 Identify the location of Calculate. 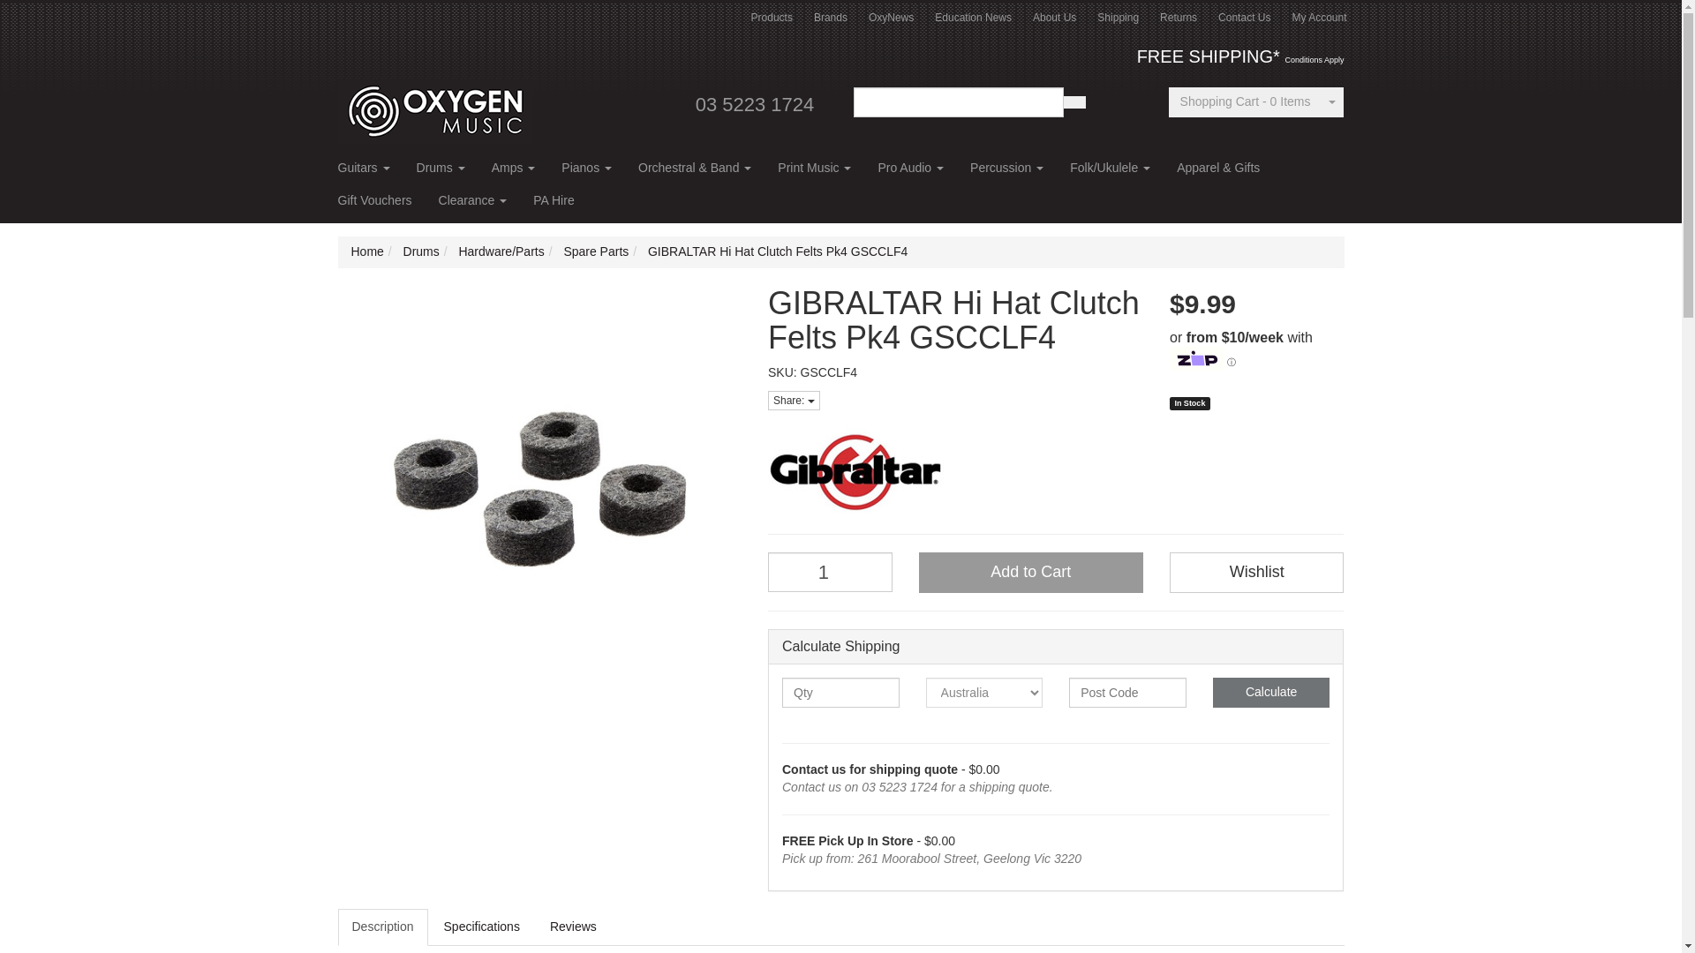
(1271, 692).